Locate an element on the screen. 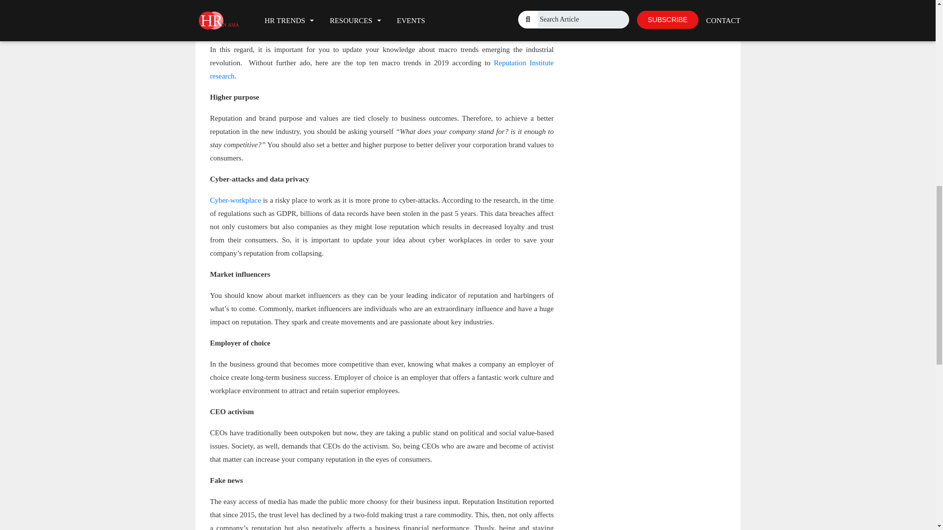  Reputation Institute research is located at coordinates (382, 69).